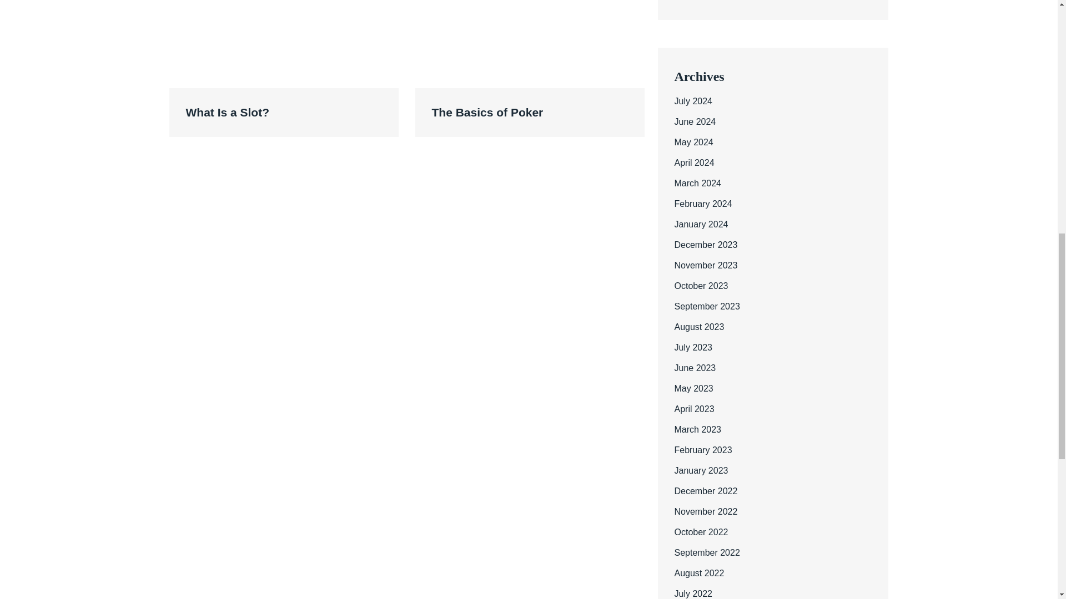 Image resolution: width=1066 pixels, height=599 pixels. I want to click on August 2023, so click(698, 327).